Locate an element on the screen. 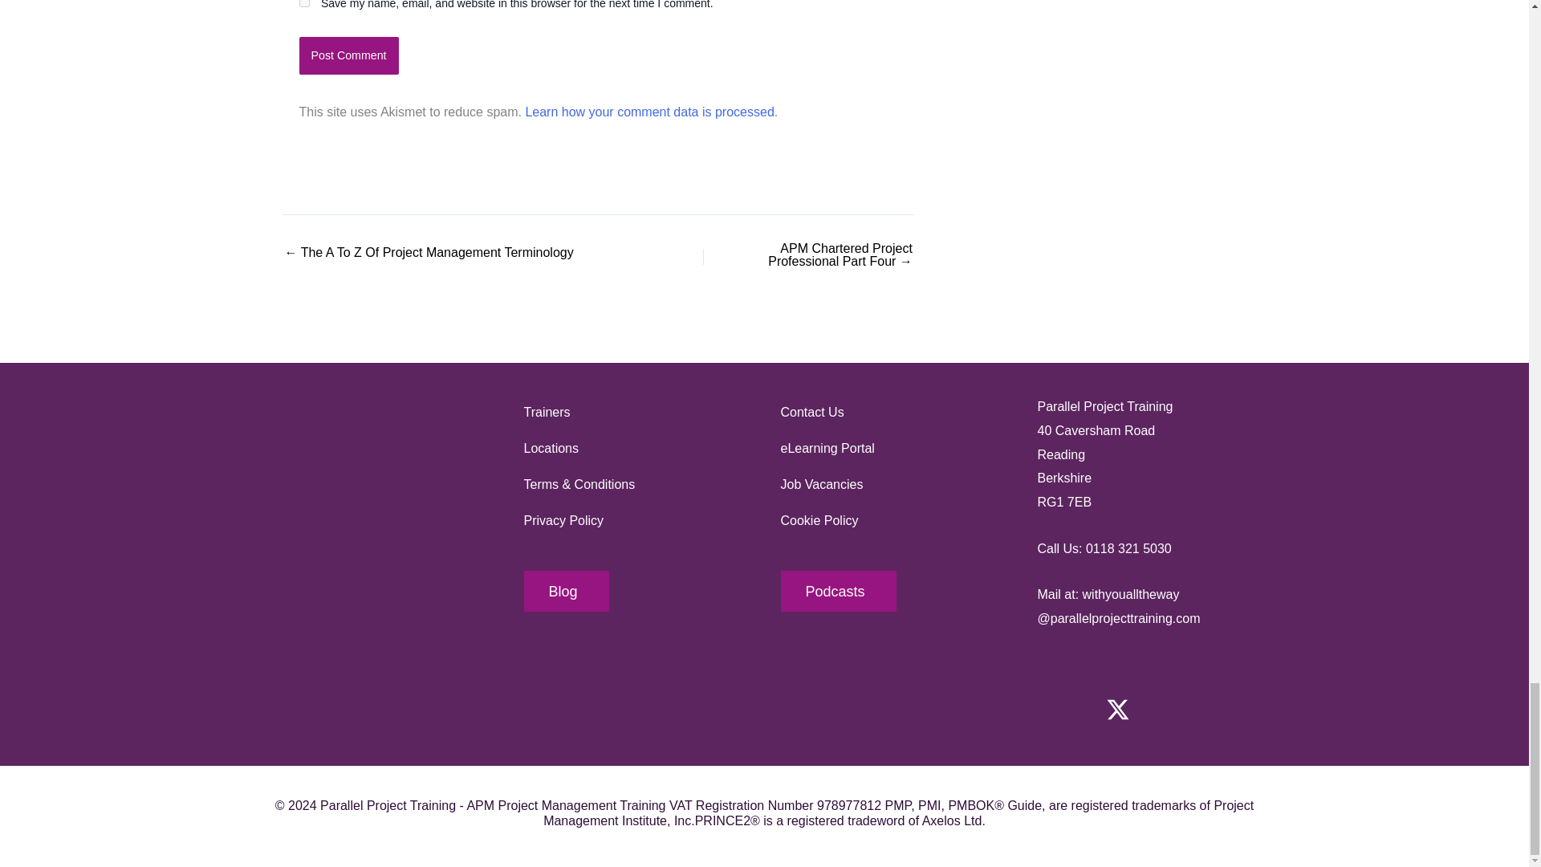  YouTube is located at coordinates (1173, 710).